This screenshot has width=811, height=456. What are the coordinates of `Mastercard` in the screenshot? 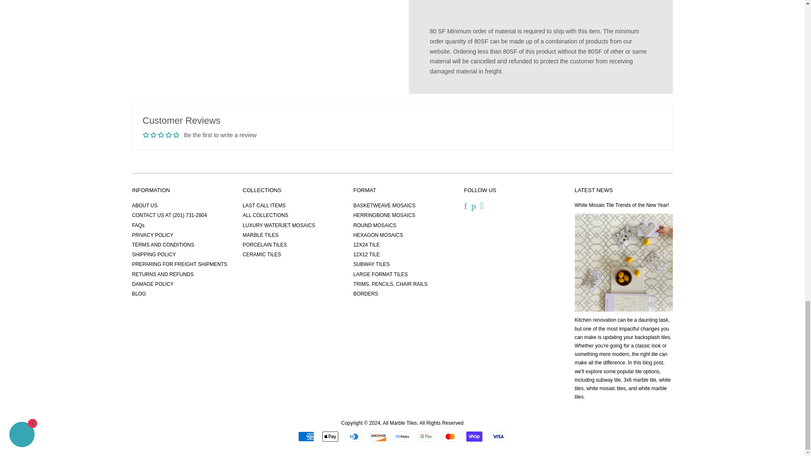 It's located at (450, 437).